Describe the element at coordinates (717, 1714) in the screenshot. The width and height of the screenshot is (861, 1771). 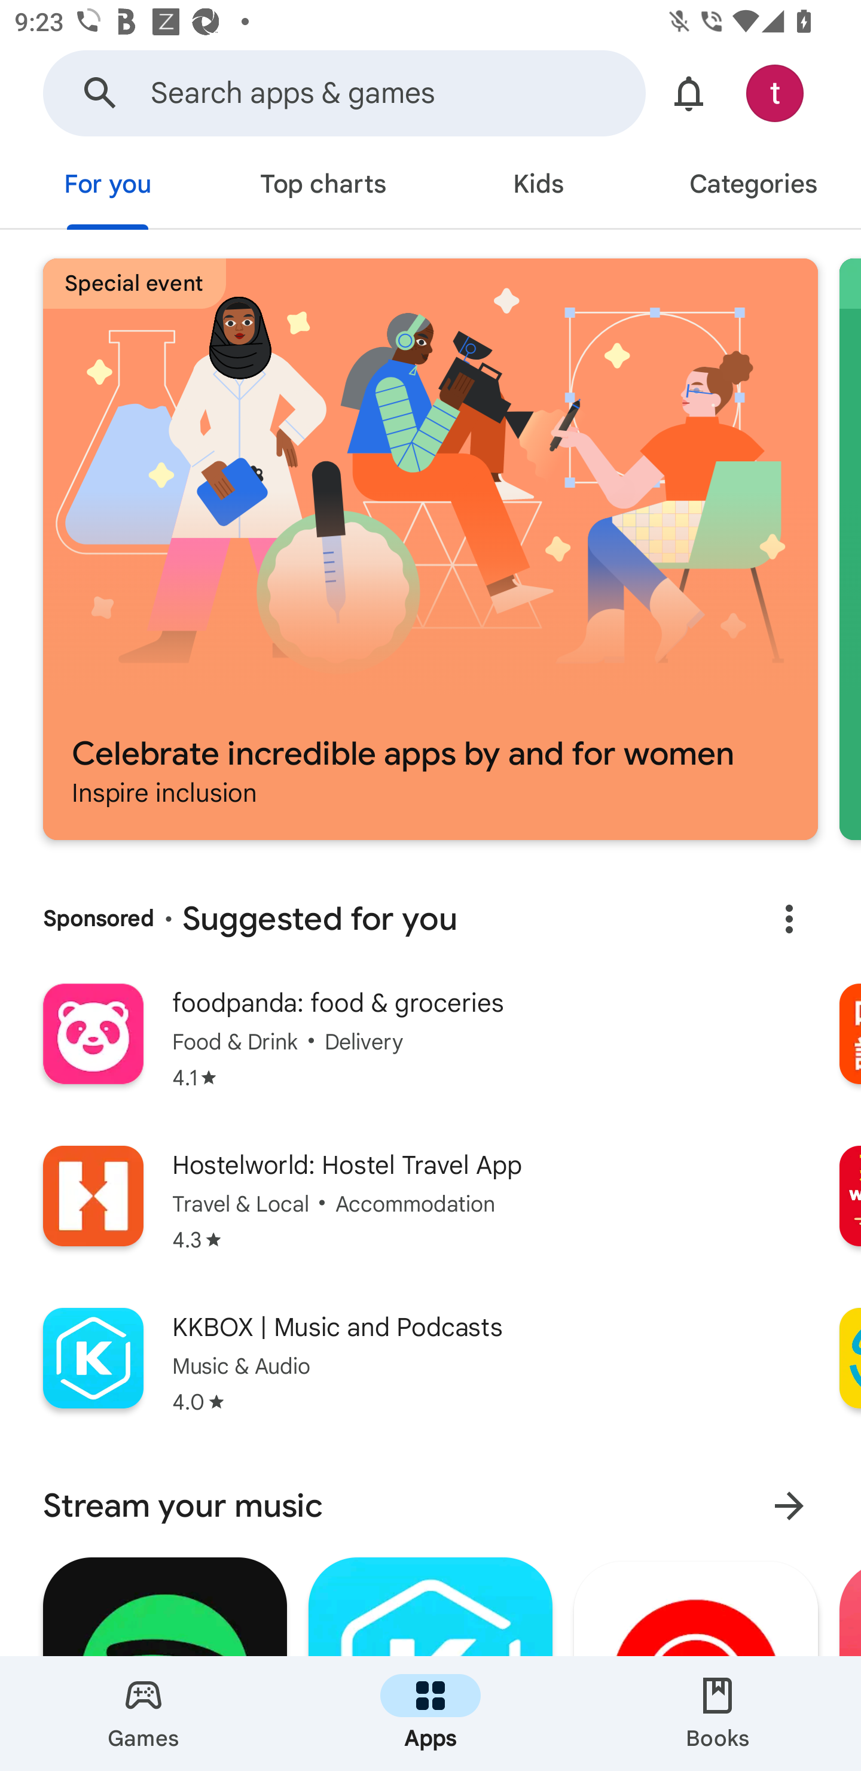
I see `Books` at that location.